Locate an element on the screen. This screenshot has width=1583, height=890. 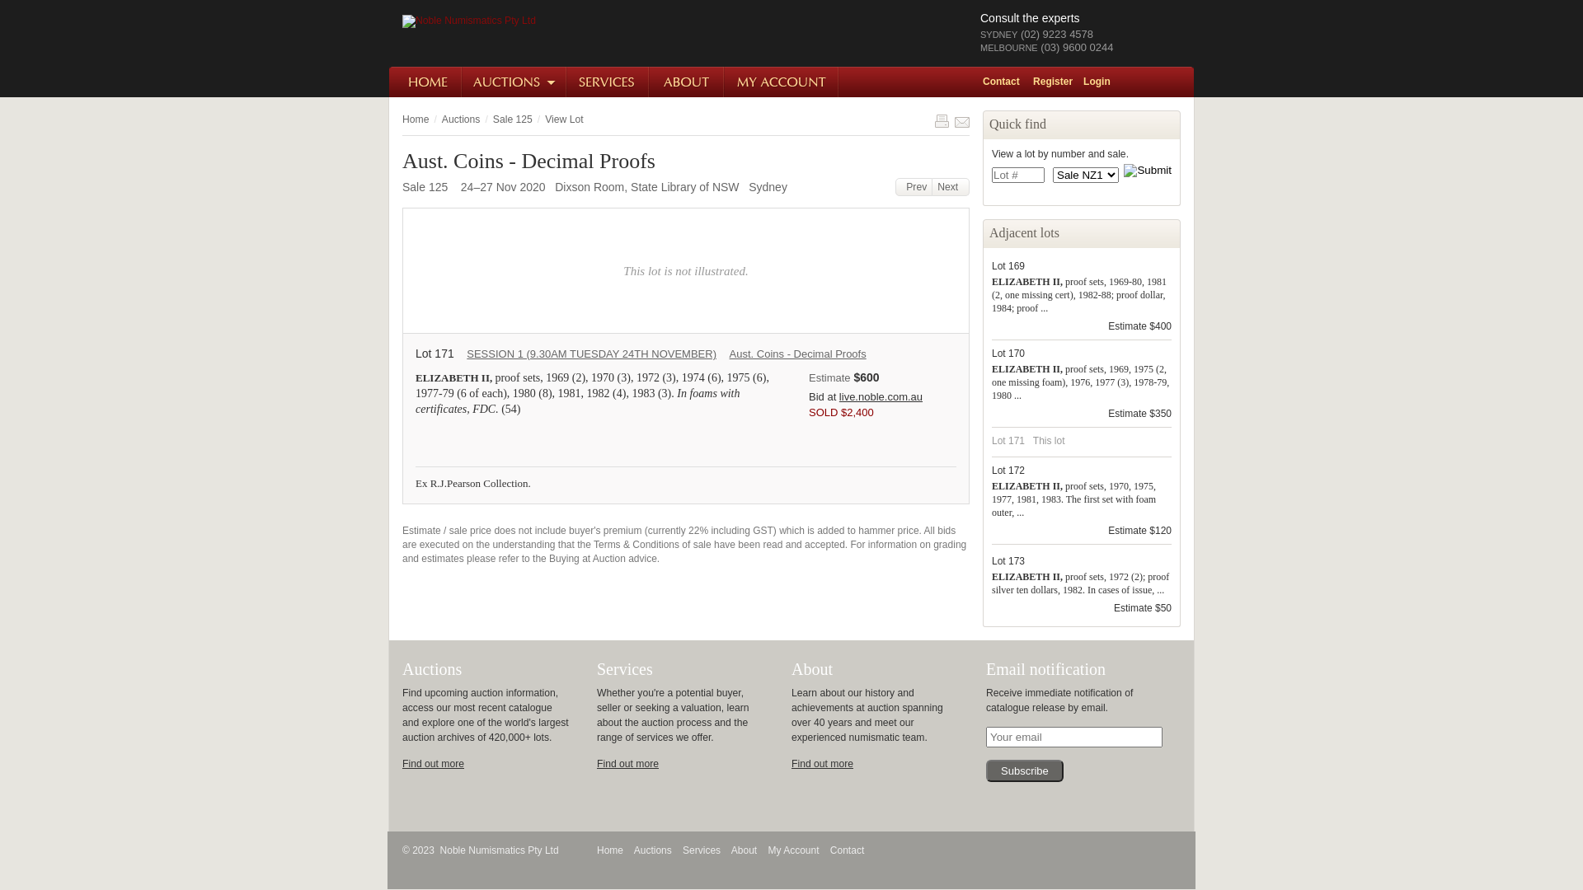
Home is located at coordinates (610, 850).